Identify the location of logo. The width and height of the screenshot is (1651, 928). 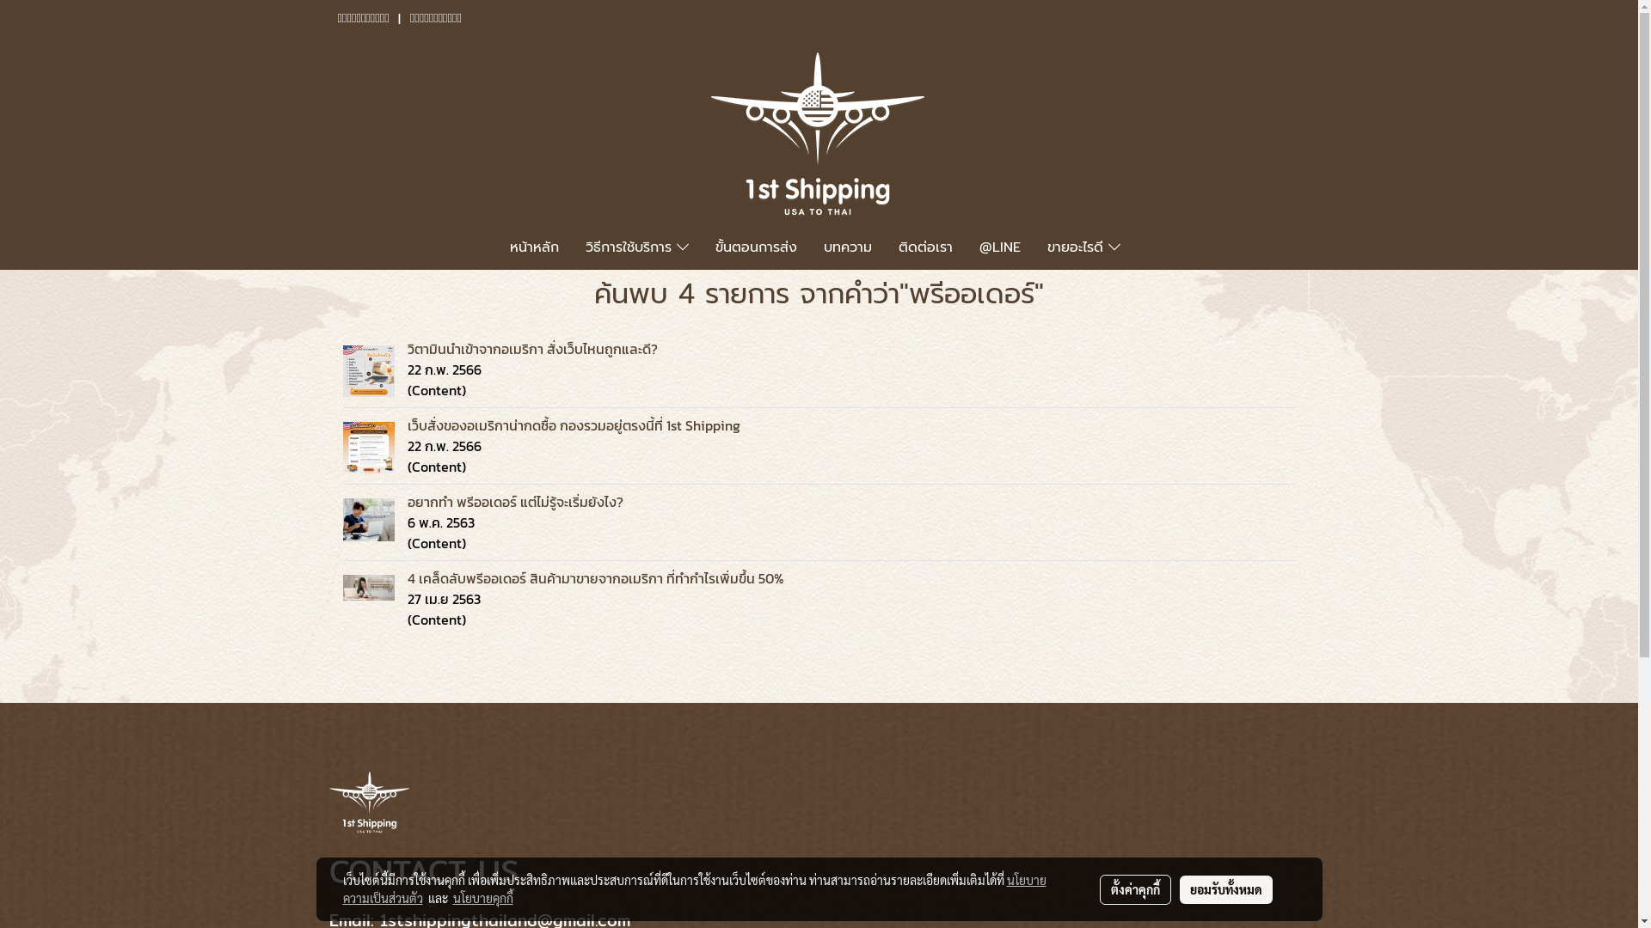
(819, 135).